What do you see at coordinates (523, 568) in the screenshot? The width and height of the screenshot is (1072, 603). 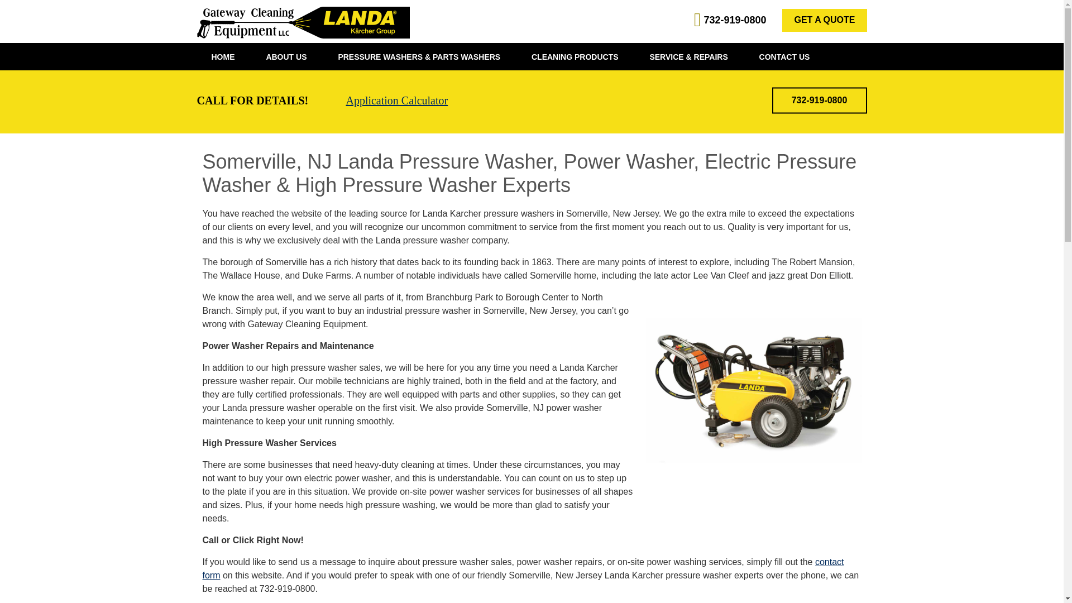 I see `contact form` at bounding box center [523, 568].